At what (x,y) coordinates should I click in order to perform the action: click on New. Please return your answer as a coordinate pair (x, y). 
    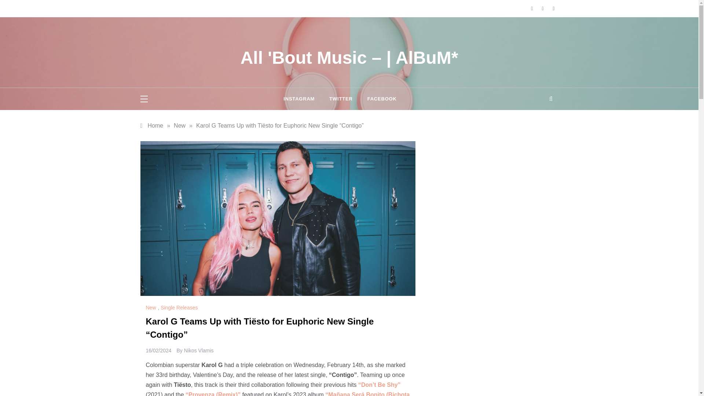
    Looking at the image, I should click on (180, 125).